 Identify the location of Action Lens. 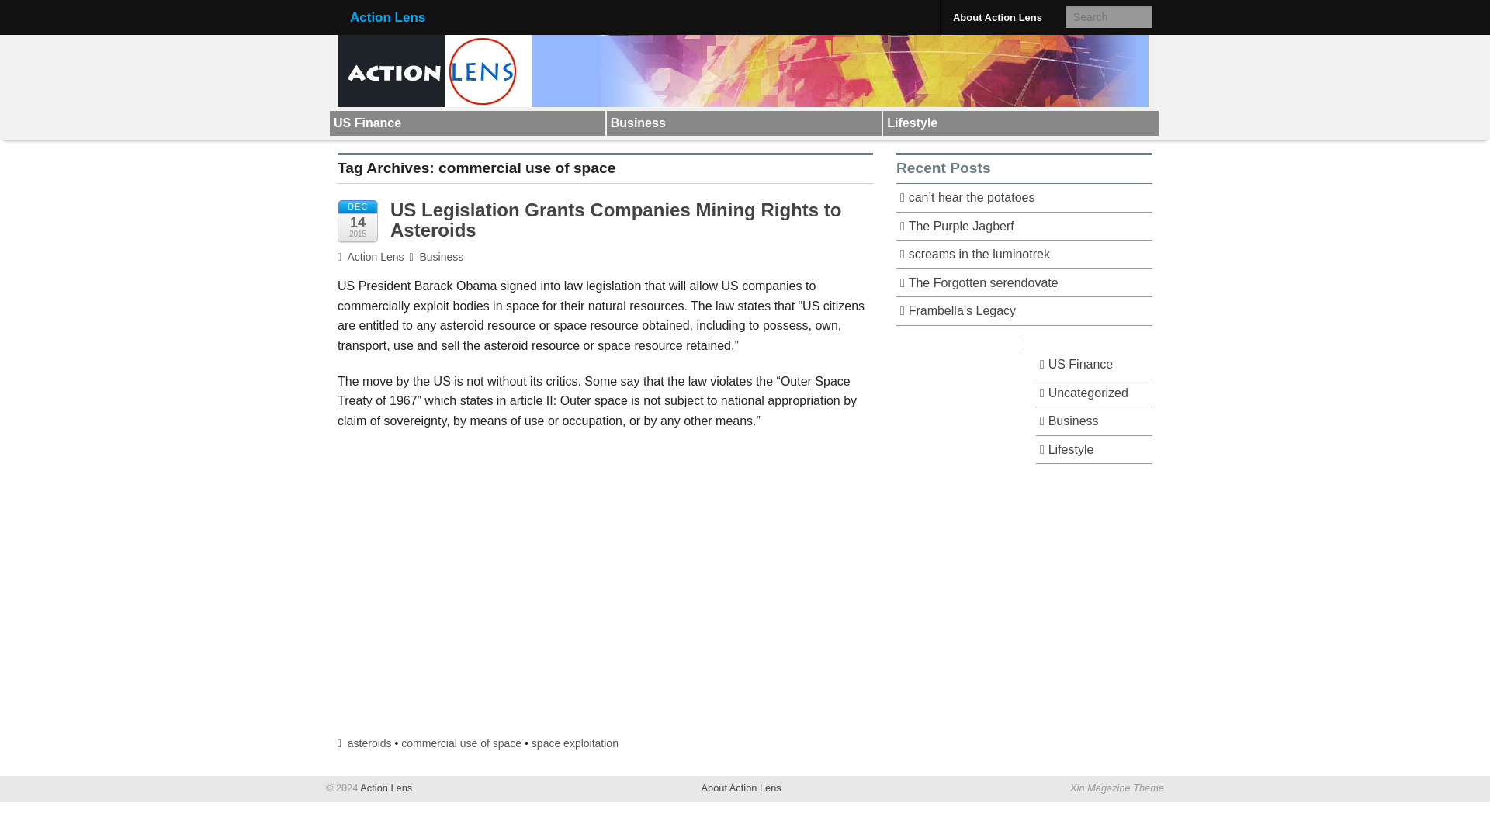
(371, 256).